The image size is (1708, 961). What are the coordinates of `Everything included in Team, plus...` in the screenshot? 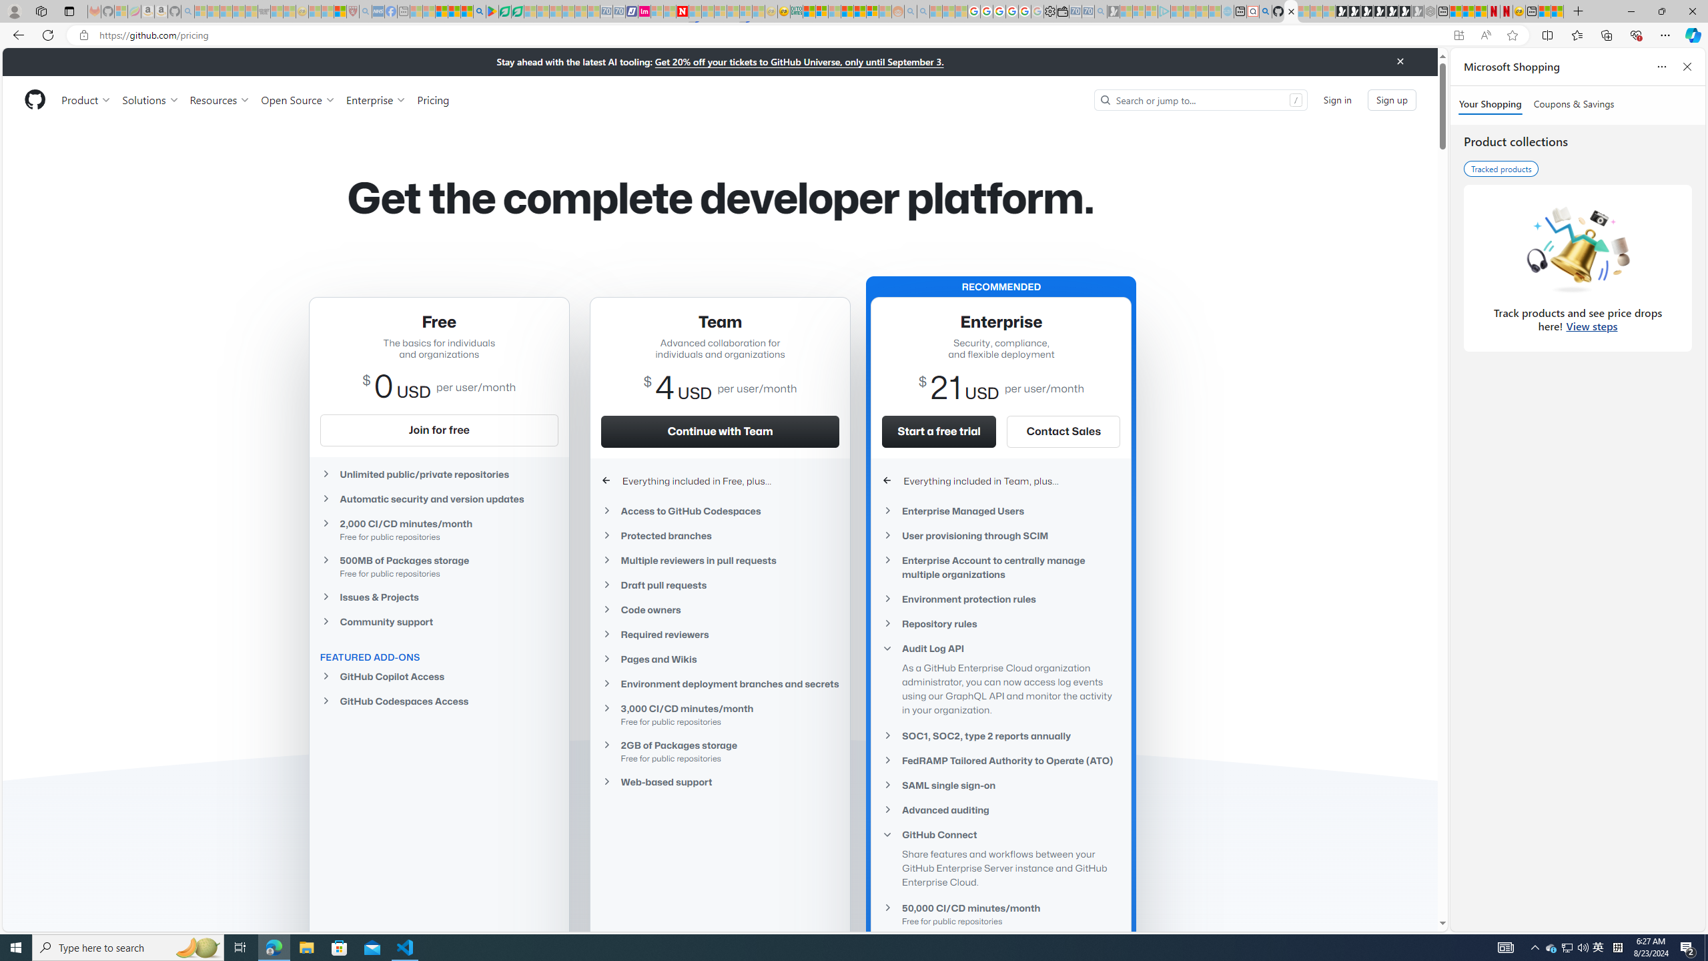 It's located at (1001, 480).